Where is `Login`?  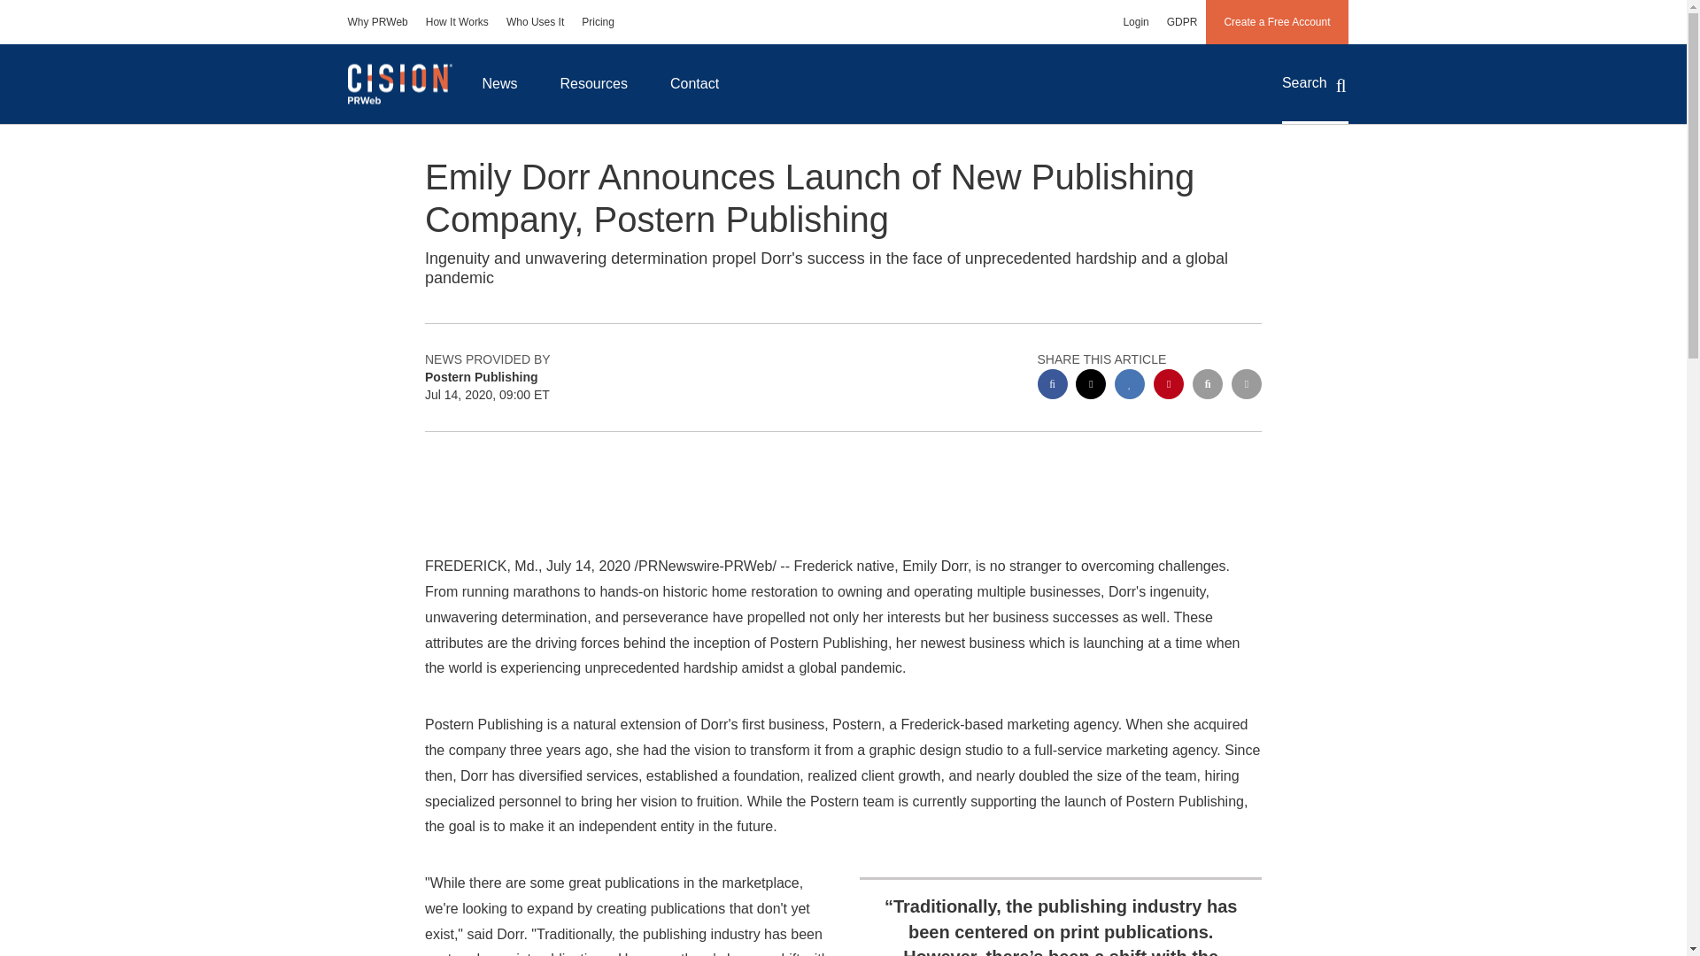
Login is located at coordinates (1135, 21).